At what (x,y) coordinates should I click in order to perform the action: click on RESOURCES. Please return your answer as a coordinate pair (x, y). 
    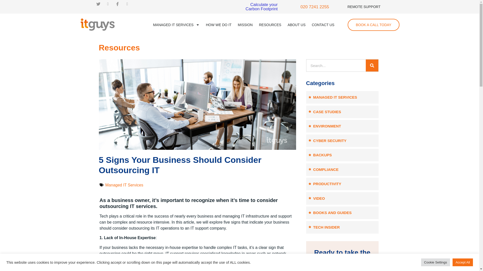
    Looking at the image, I should click on (270, 25).